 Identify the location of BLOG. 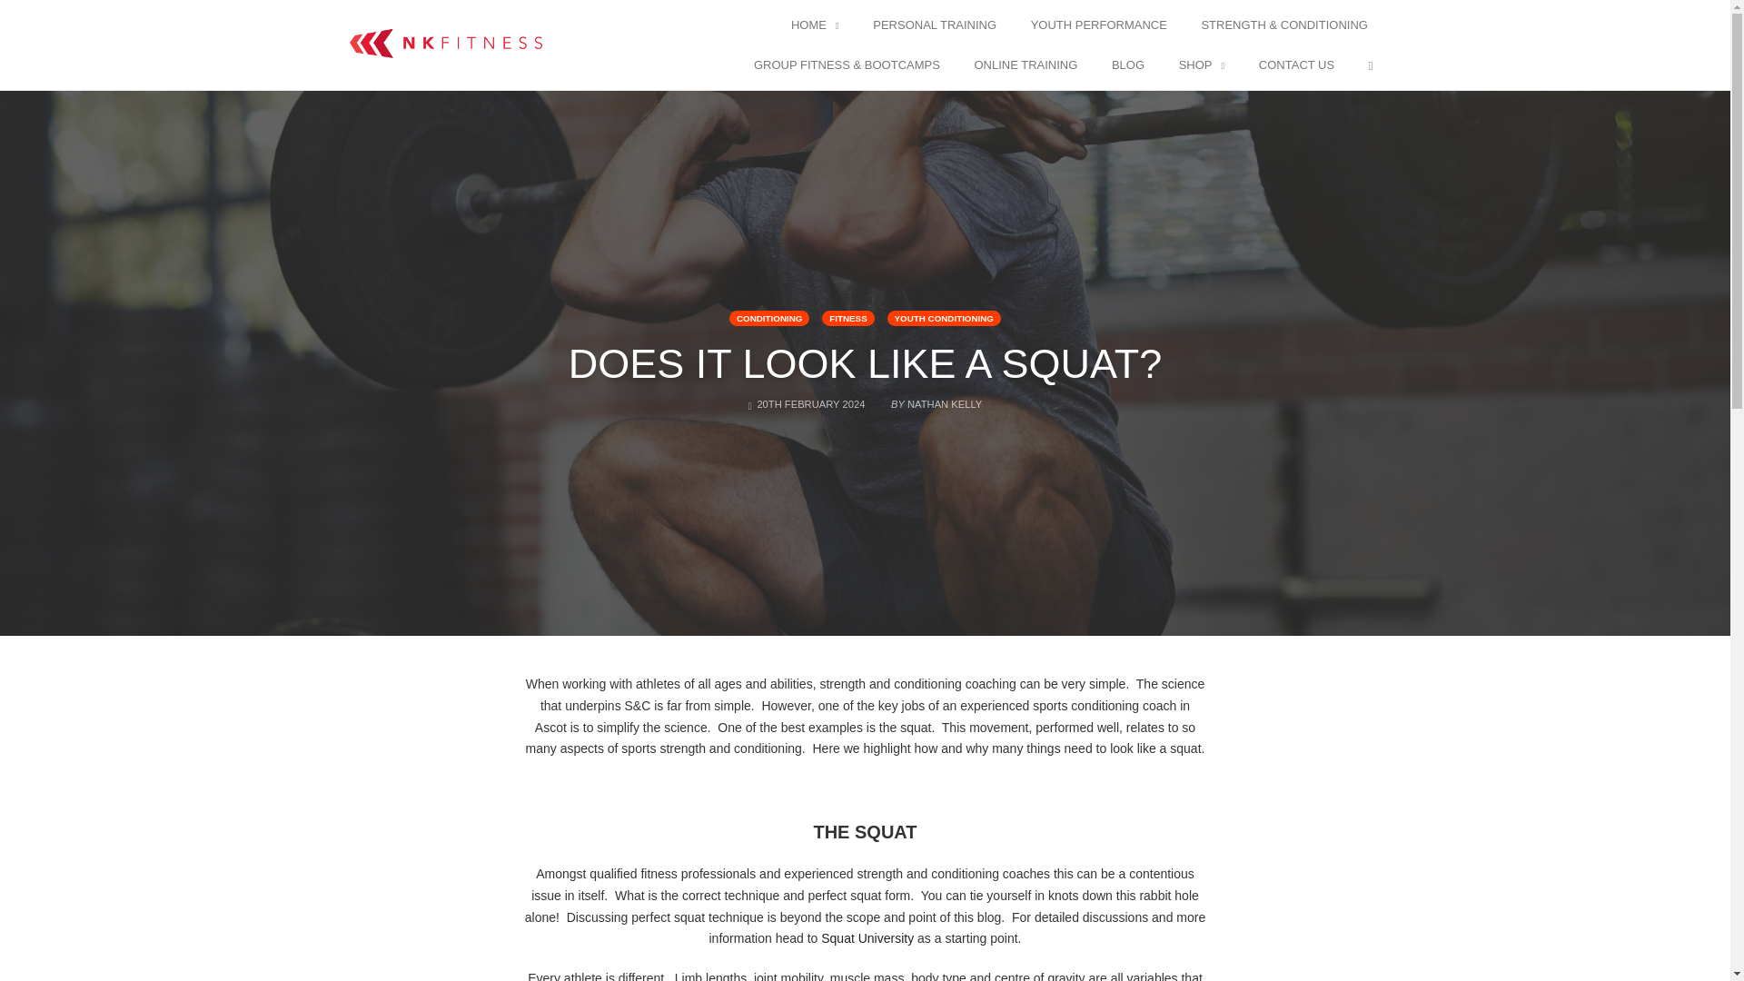
(1128, 65).